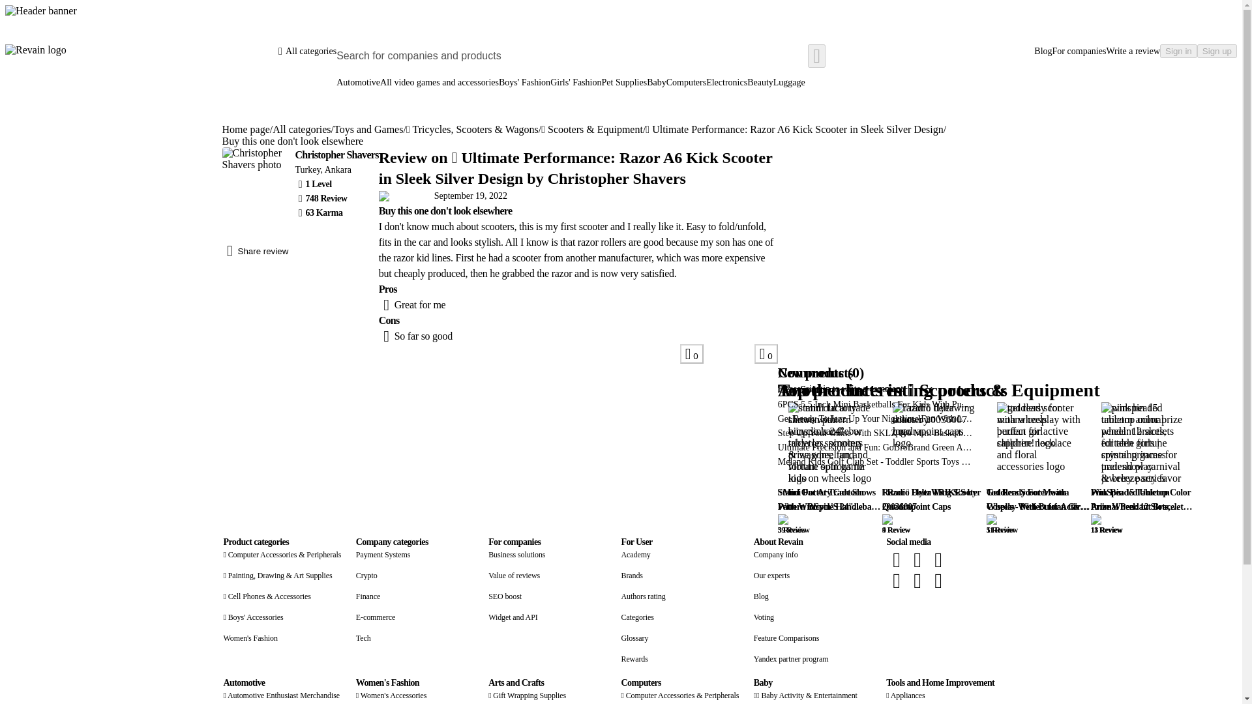 This screenshot has height=704, width=1252. What do you see at coordinates (301, 130) in the screenshot?
I see `All categories` at bounding box center [301, 130].